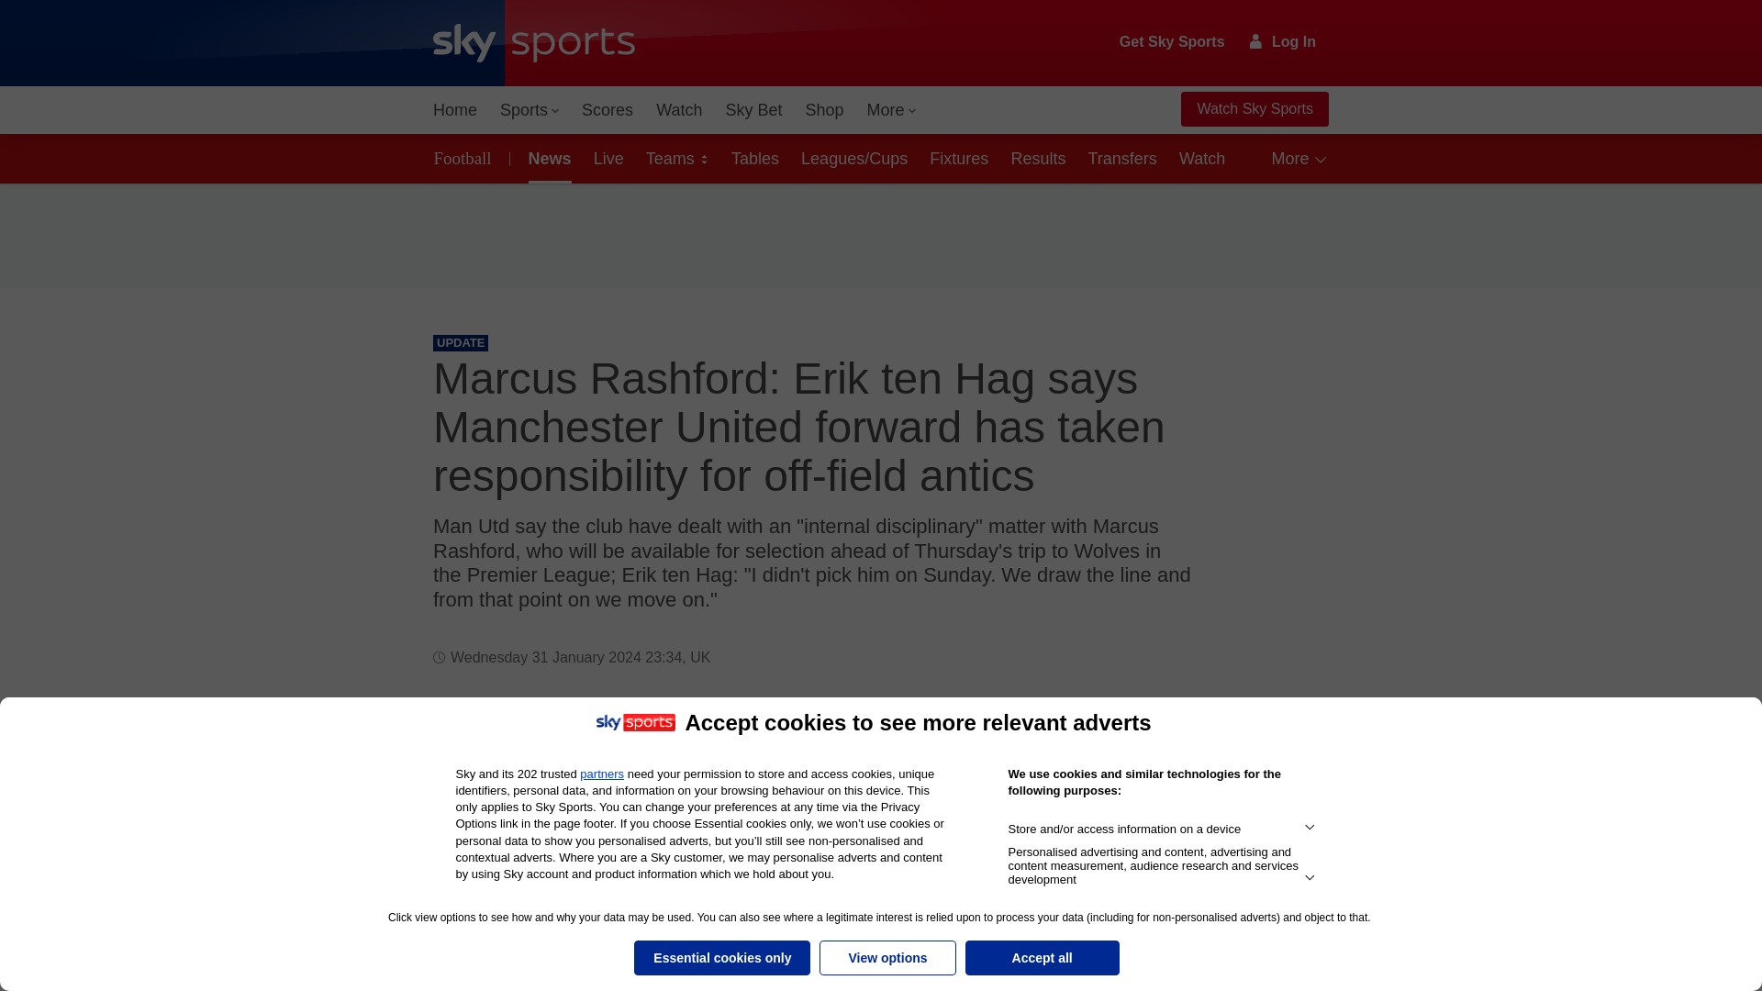 This screenshot has width=1762, height=991. What do you see at coordinates (466, 158) in the screenshot?
I see `Football` at bounding box center [466, 158].